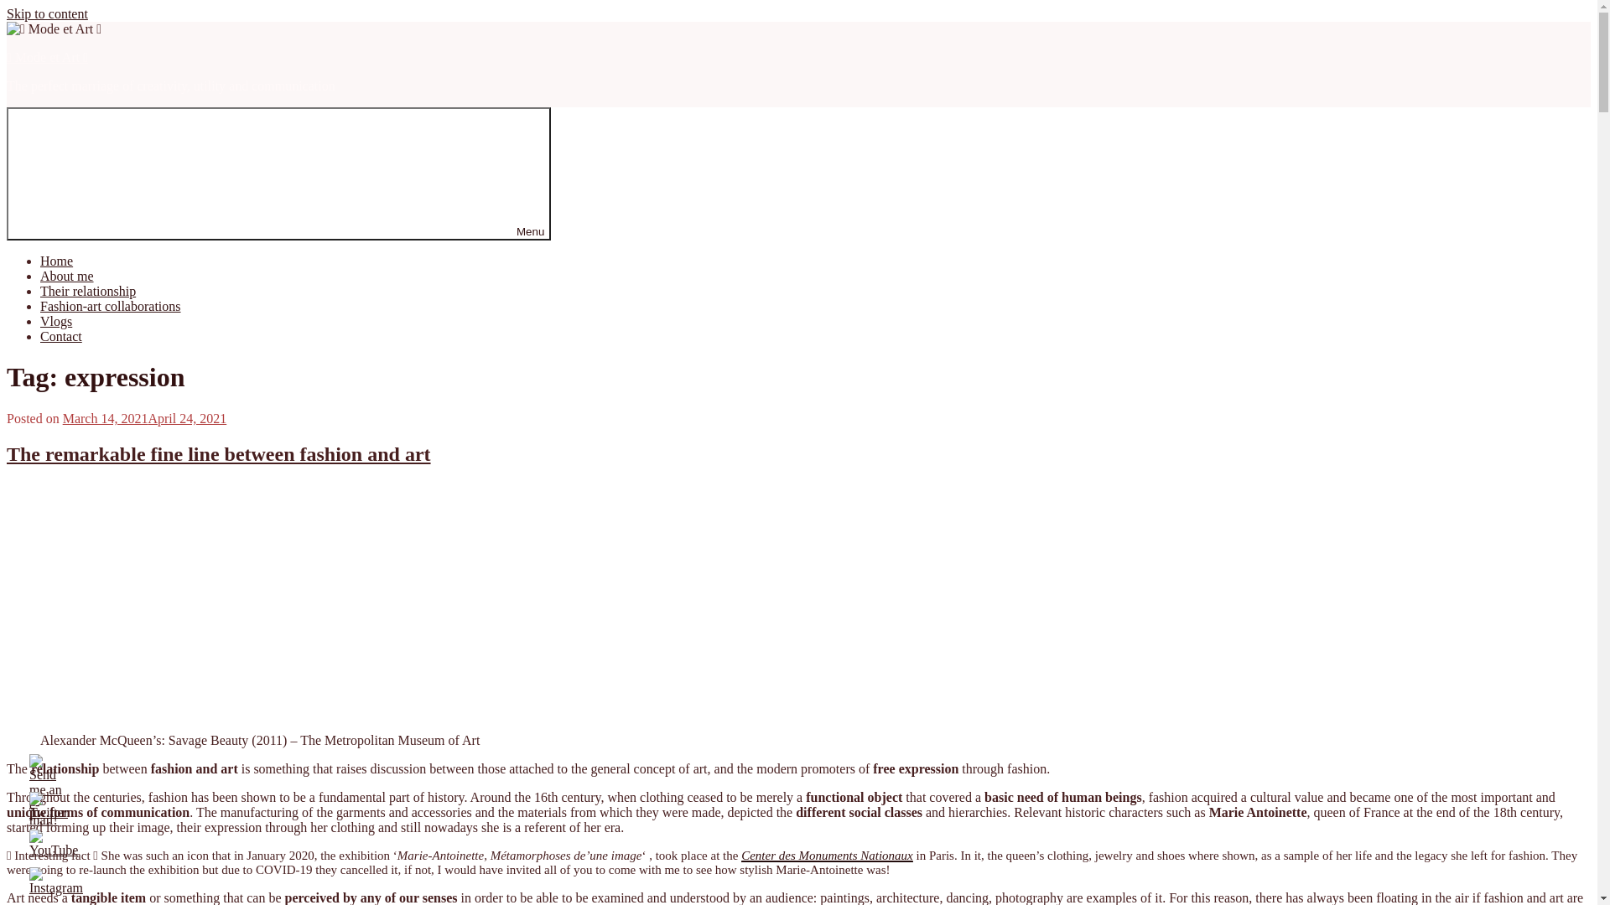  What do you see at coordinates (57, 261) in the screenshot?
I see `Home` at bounding box center [57, 261].